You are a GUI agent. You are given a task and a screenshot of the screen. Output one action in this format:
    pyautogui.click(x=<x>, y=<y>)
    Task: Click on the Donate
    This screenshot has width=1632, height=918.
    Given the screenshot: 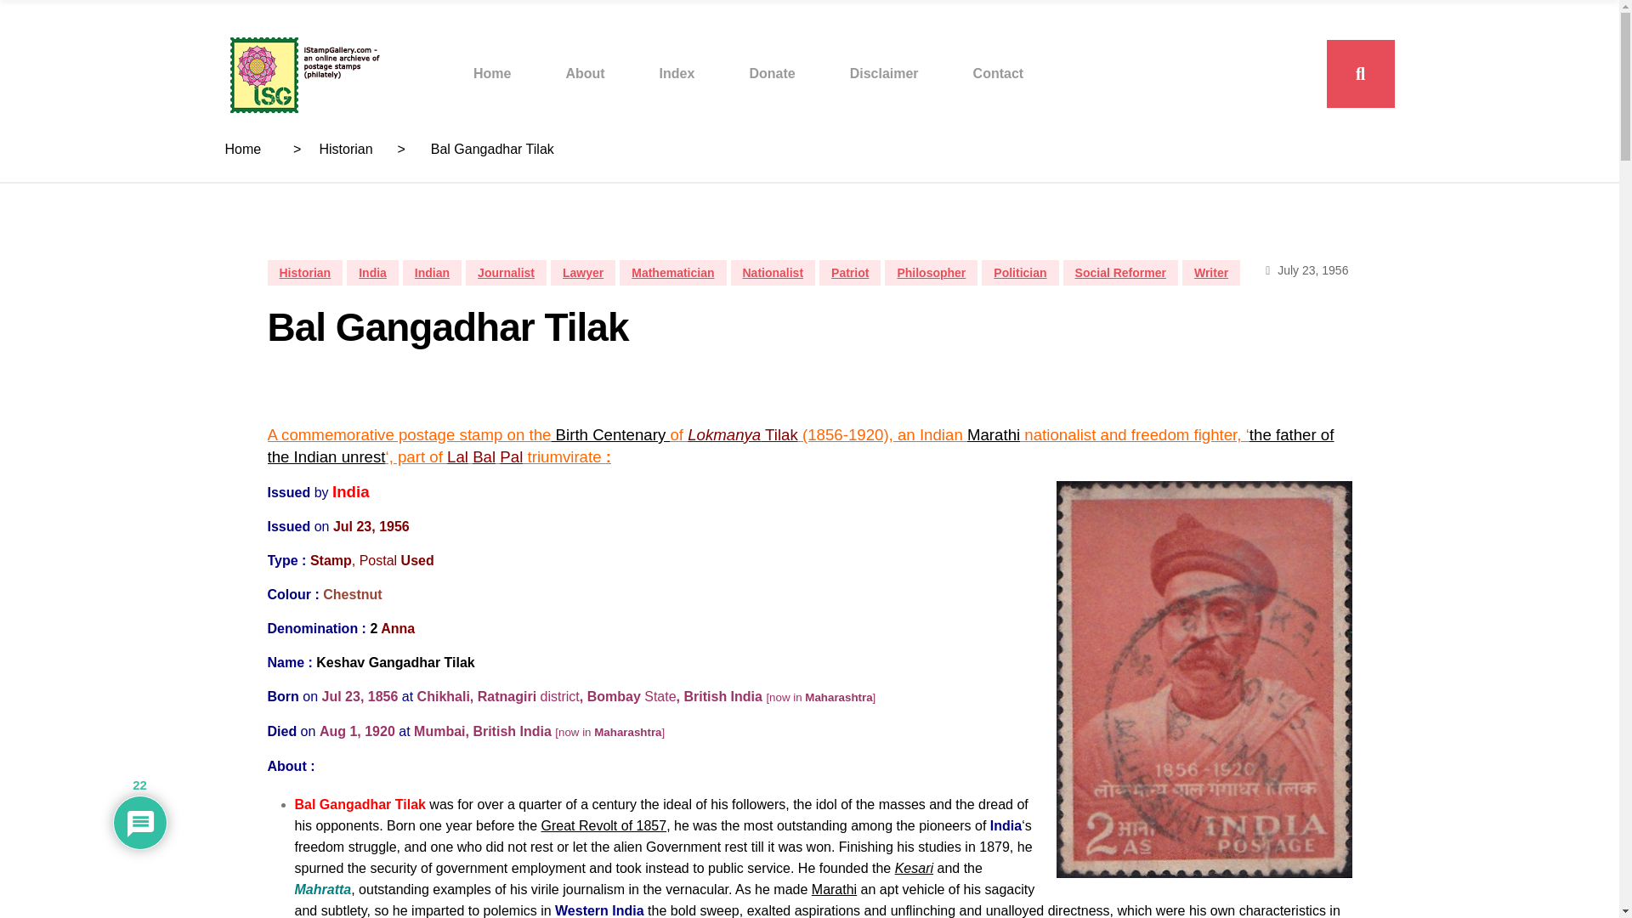 What is the action you would take?
    pyautogui.click(x=772, y=73)
    